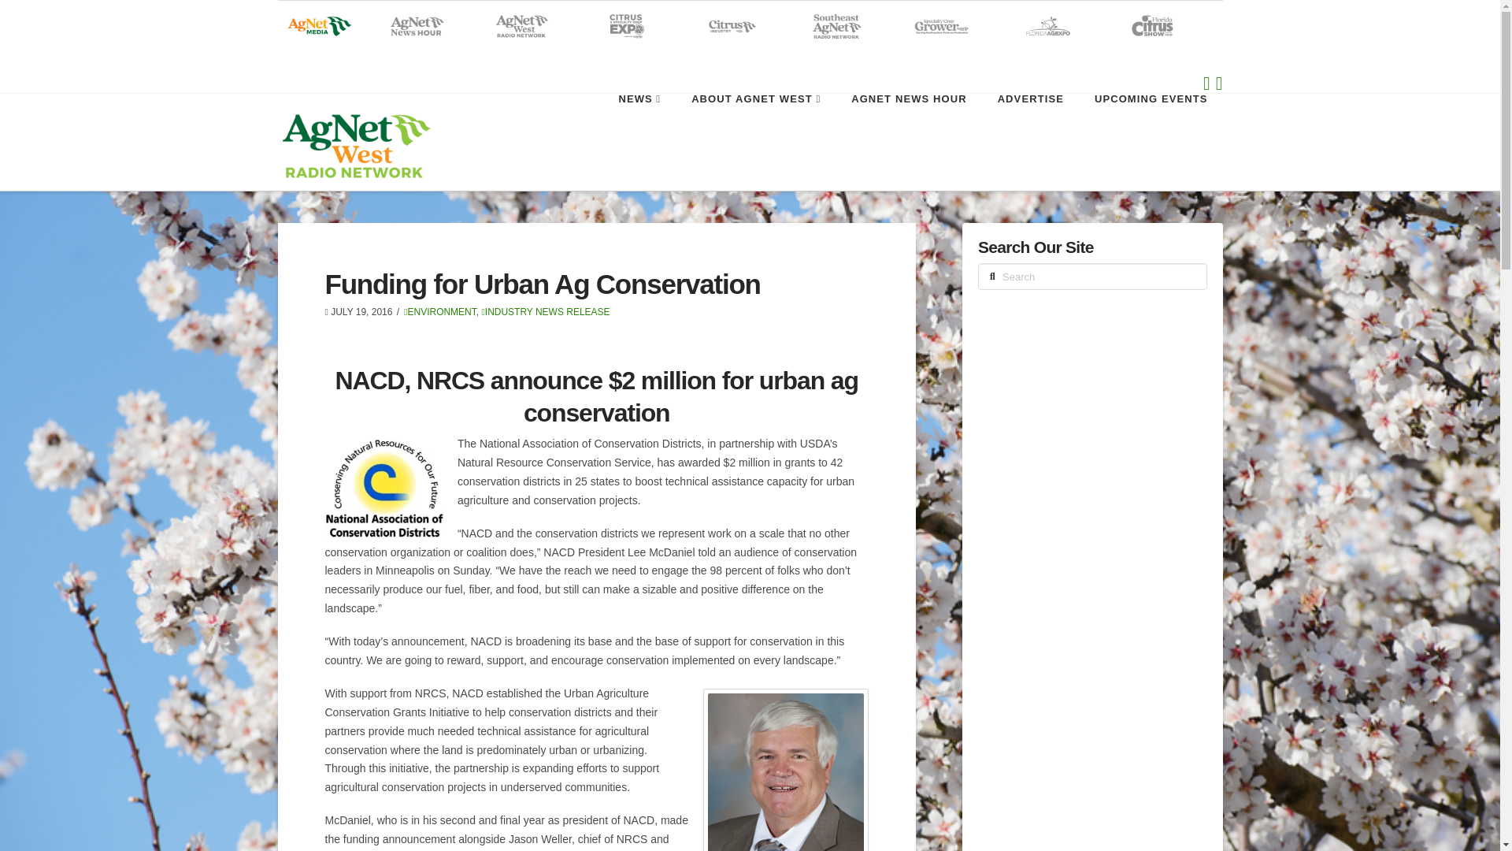 The image size is (1512, 851). What do you see at coordinates (639, 129) in the screenshot?
I see `NEWS` at bounding box center [639, 129].